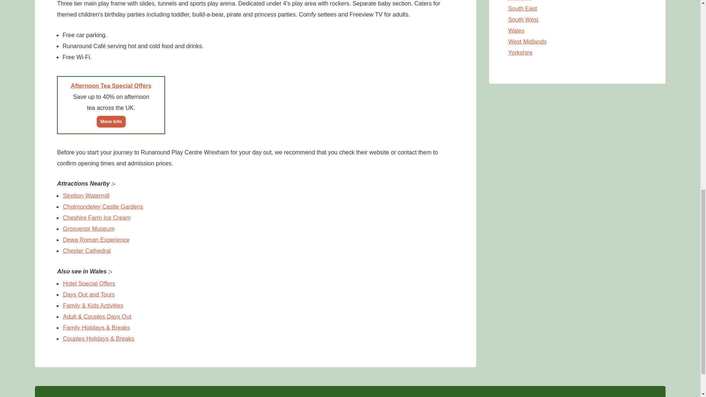  Describe the element at coordinates (520, 53) in the screenshot. I see `Yorkshire` at that location.